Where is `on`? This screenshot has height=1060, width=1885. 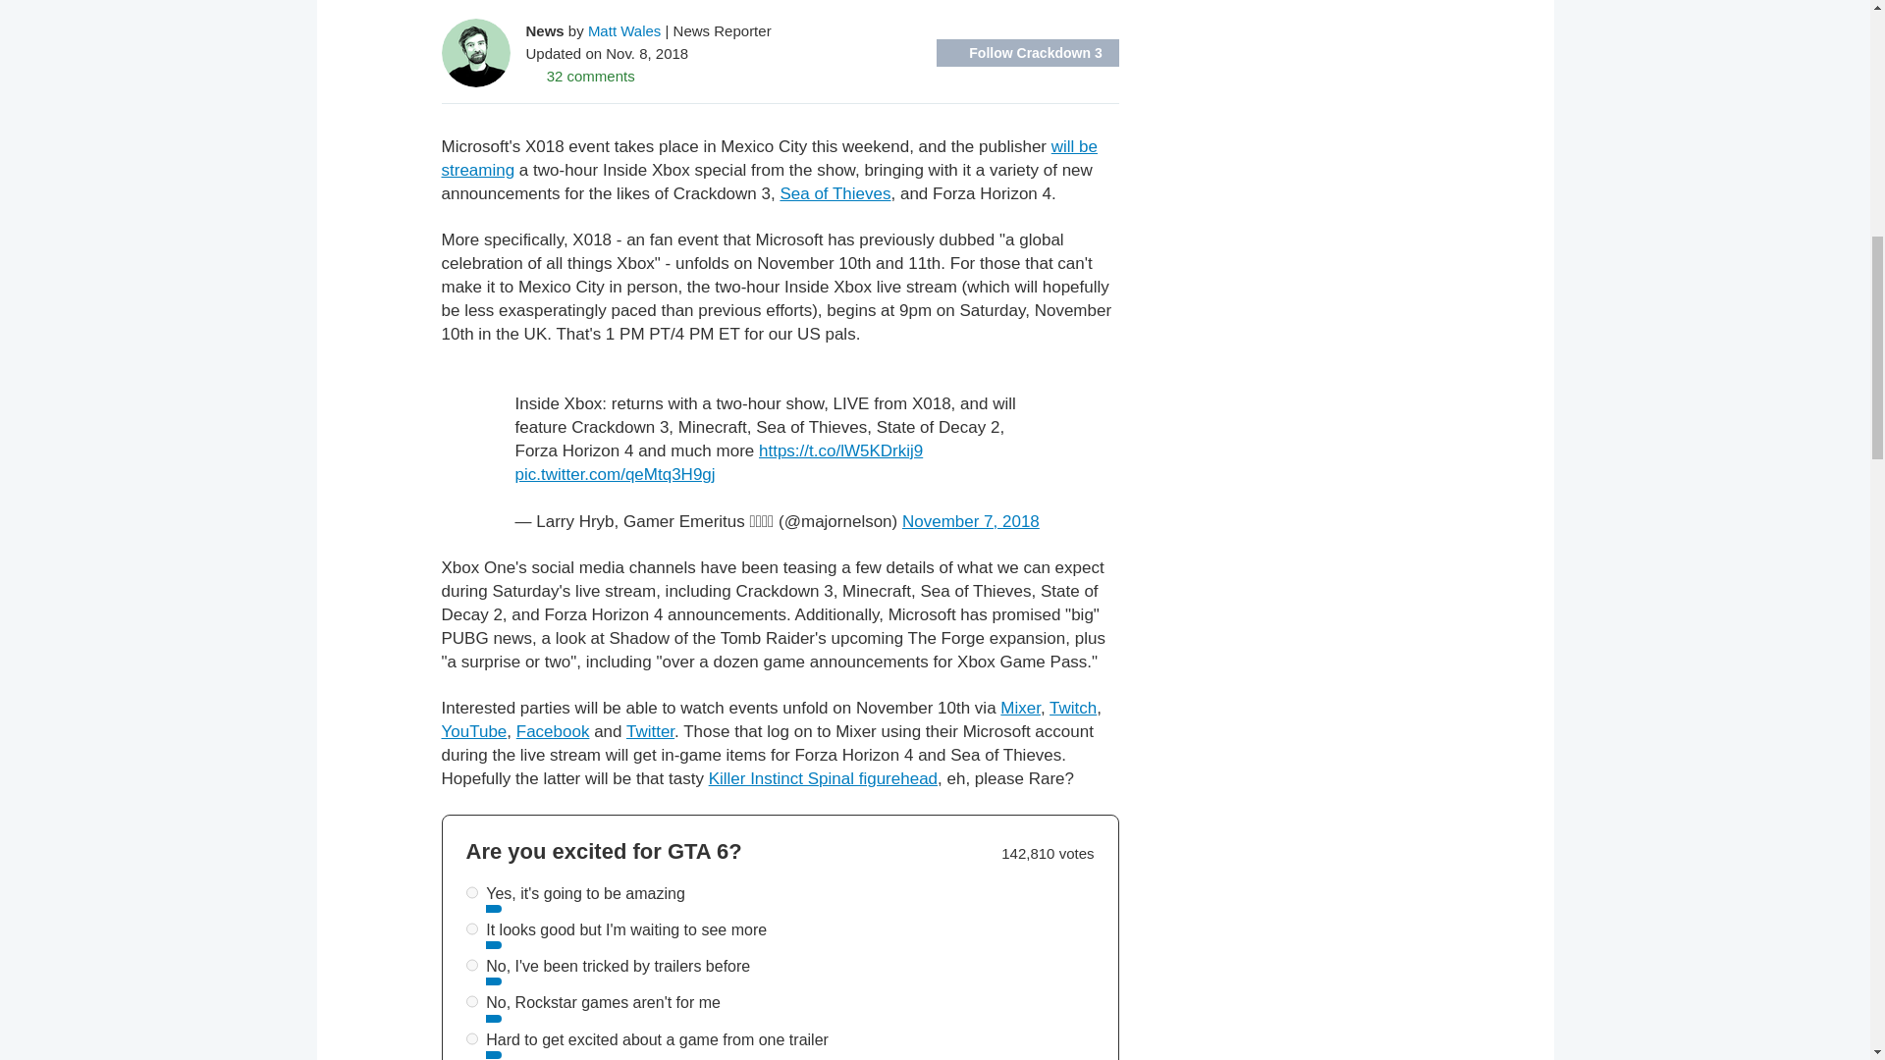 on is located at coordinates (471, 891).